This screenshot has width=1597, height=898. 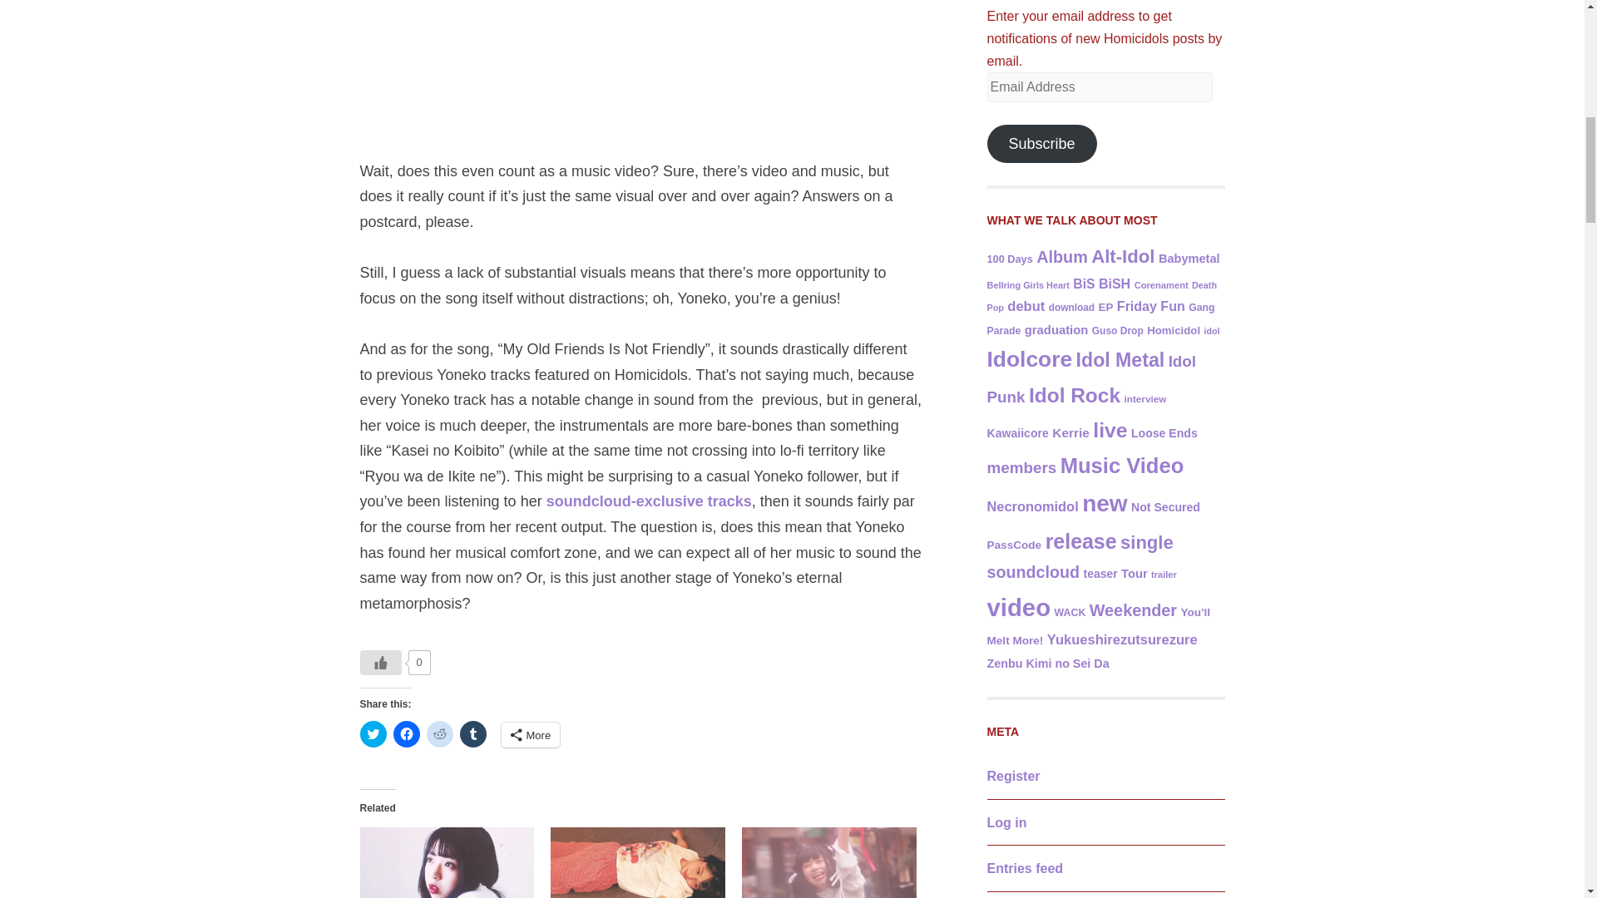 I want to click on soundcloud-exclusive tracks, so click(x=649, y=501).